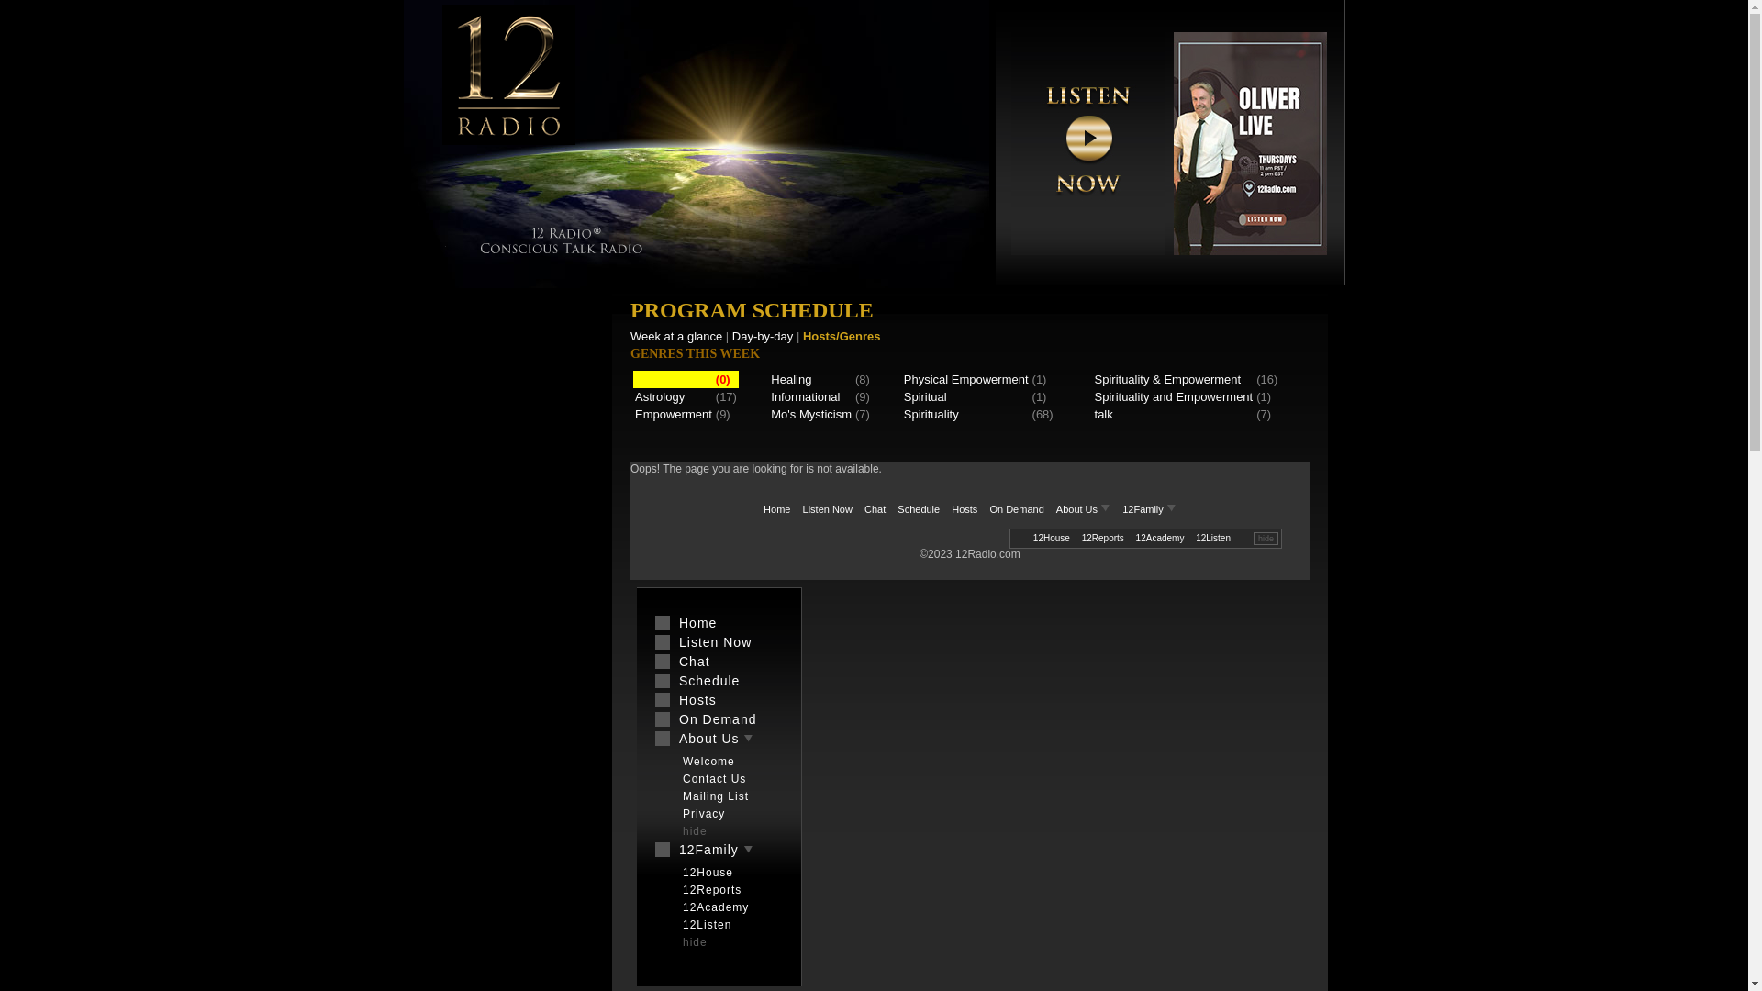 This screenshot has width=1762, height=991. What do you see at coordinates (719, 623) in the screenshot?
I see `Home` at bounding box center [719, 623].